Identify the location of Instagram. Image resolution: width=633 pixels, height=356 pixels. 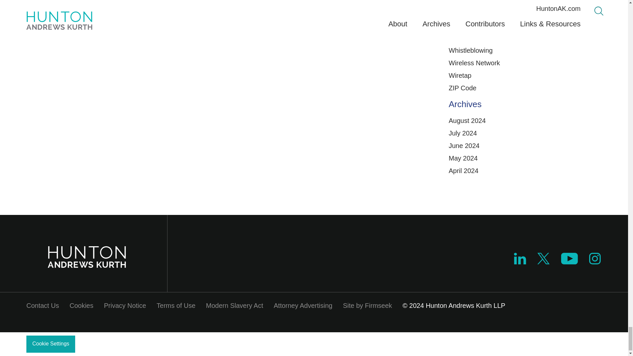
(595, 258).